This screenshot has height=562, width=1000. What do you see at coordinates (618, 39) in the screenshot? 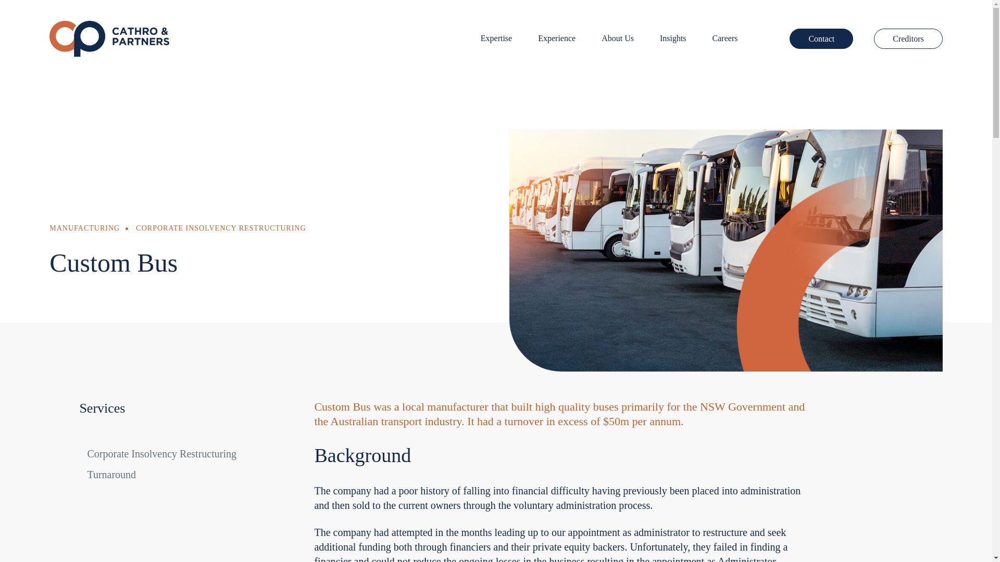
I see `About Us` at bounding box center [618, 39].